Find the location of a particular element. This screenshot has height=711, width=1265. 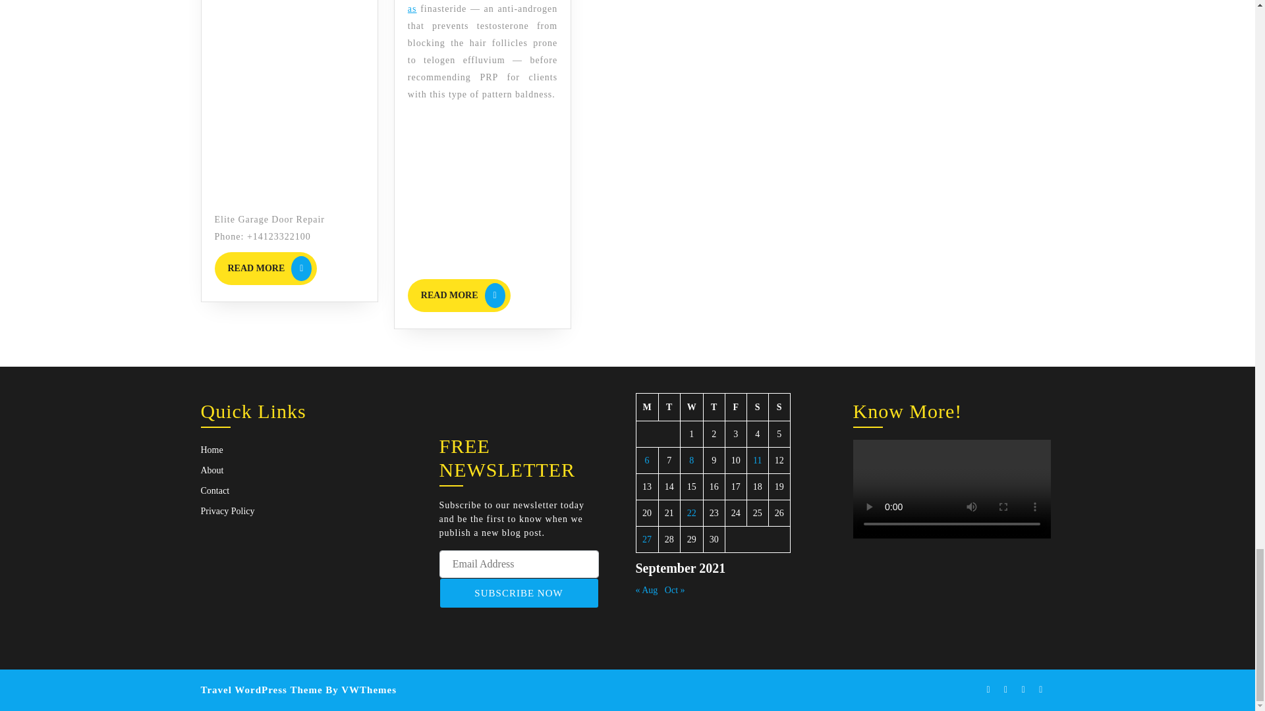

Wednesday is located at coordinates (714, 408).